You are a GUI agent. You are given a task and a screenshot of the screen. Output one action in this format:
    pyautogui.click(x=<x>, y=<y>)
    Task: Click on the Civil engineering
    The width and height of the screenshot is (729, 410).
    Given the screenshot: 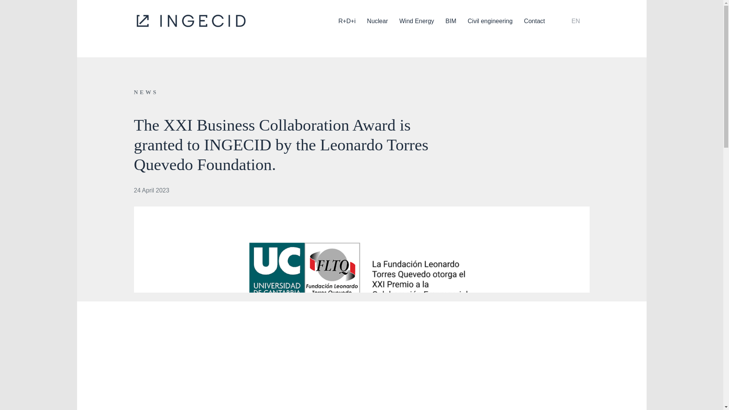 What is the action you would take?
    pyautogui.click(x=490, y=20)
    